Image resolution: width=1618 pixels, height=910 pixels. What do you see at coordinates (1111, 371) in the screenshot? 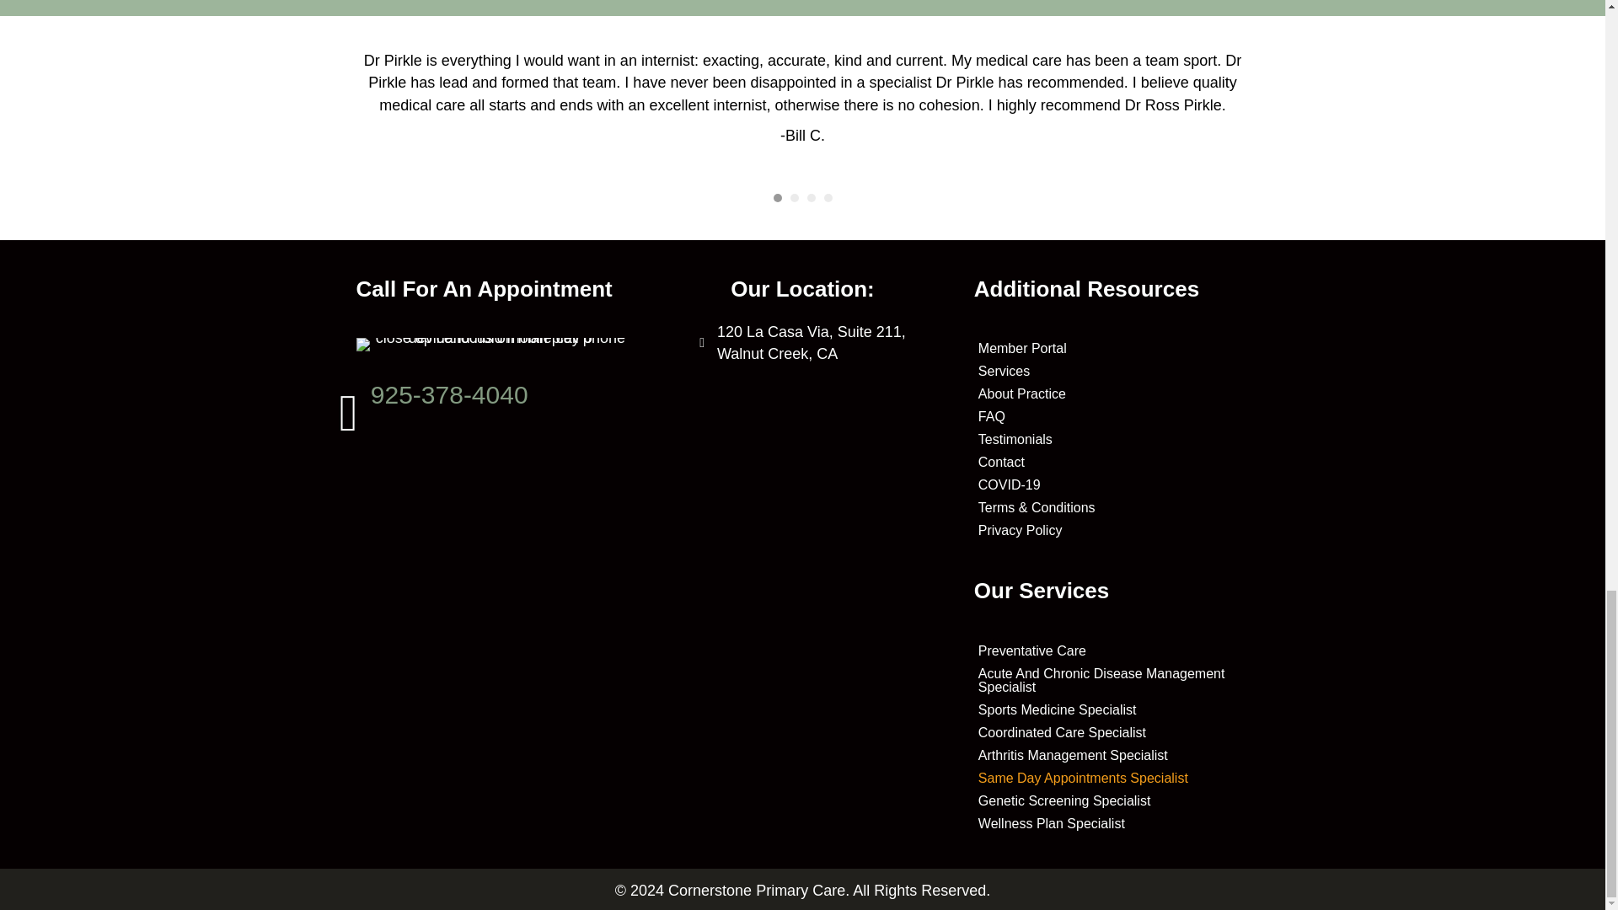
I see `Services` at bounding box center [1111, 371].